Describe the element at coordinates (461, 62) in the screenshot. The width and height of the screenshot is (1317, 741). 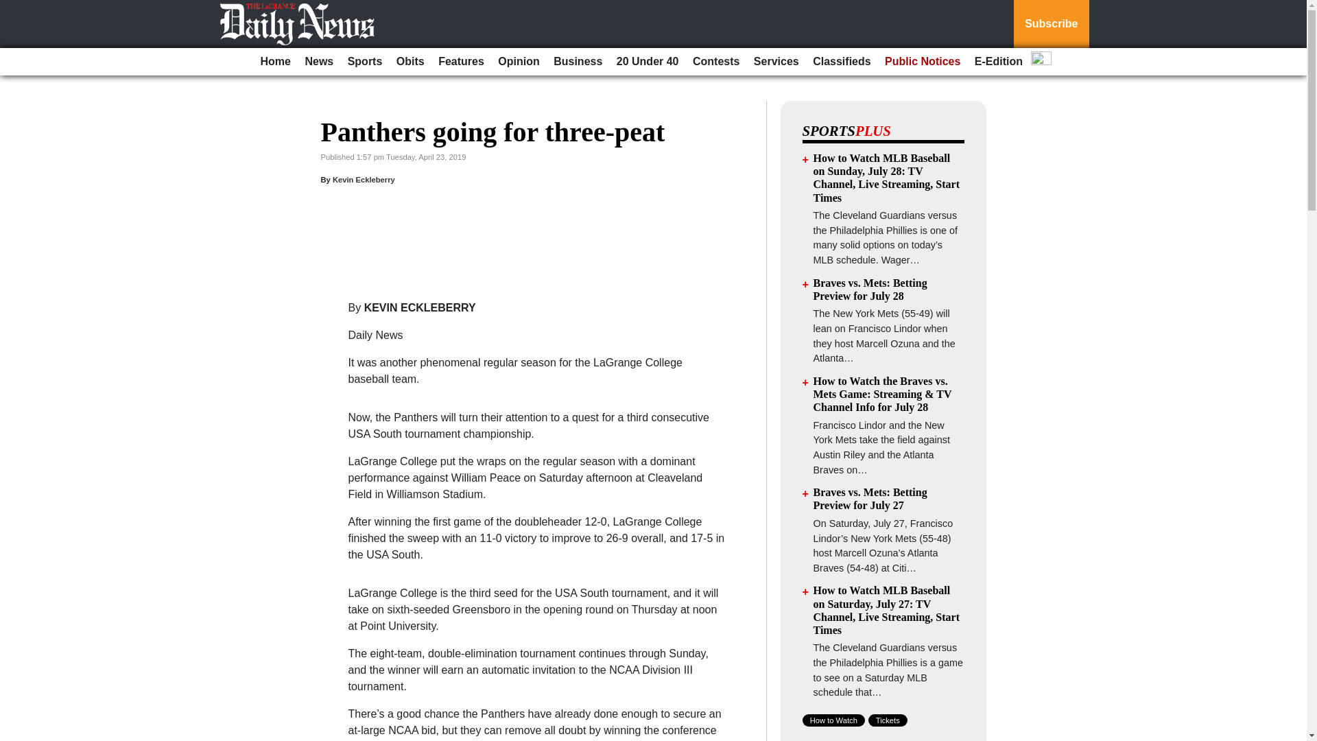
I see `Features` at that location.